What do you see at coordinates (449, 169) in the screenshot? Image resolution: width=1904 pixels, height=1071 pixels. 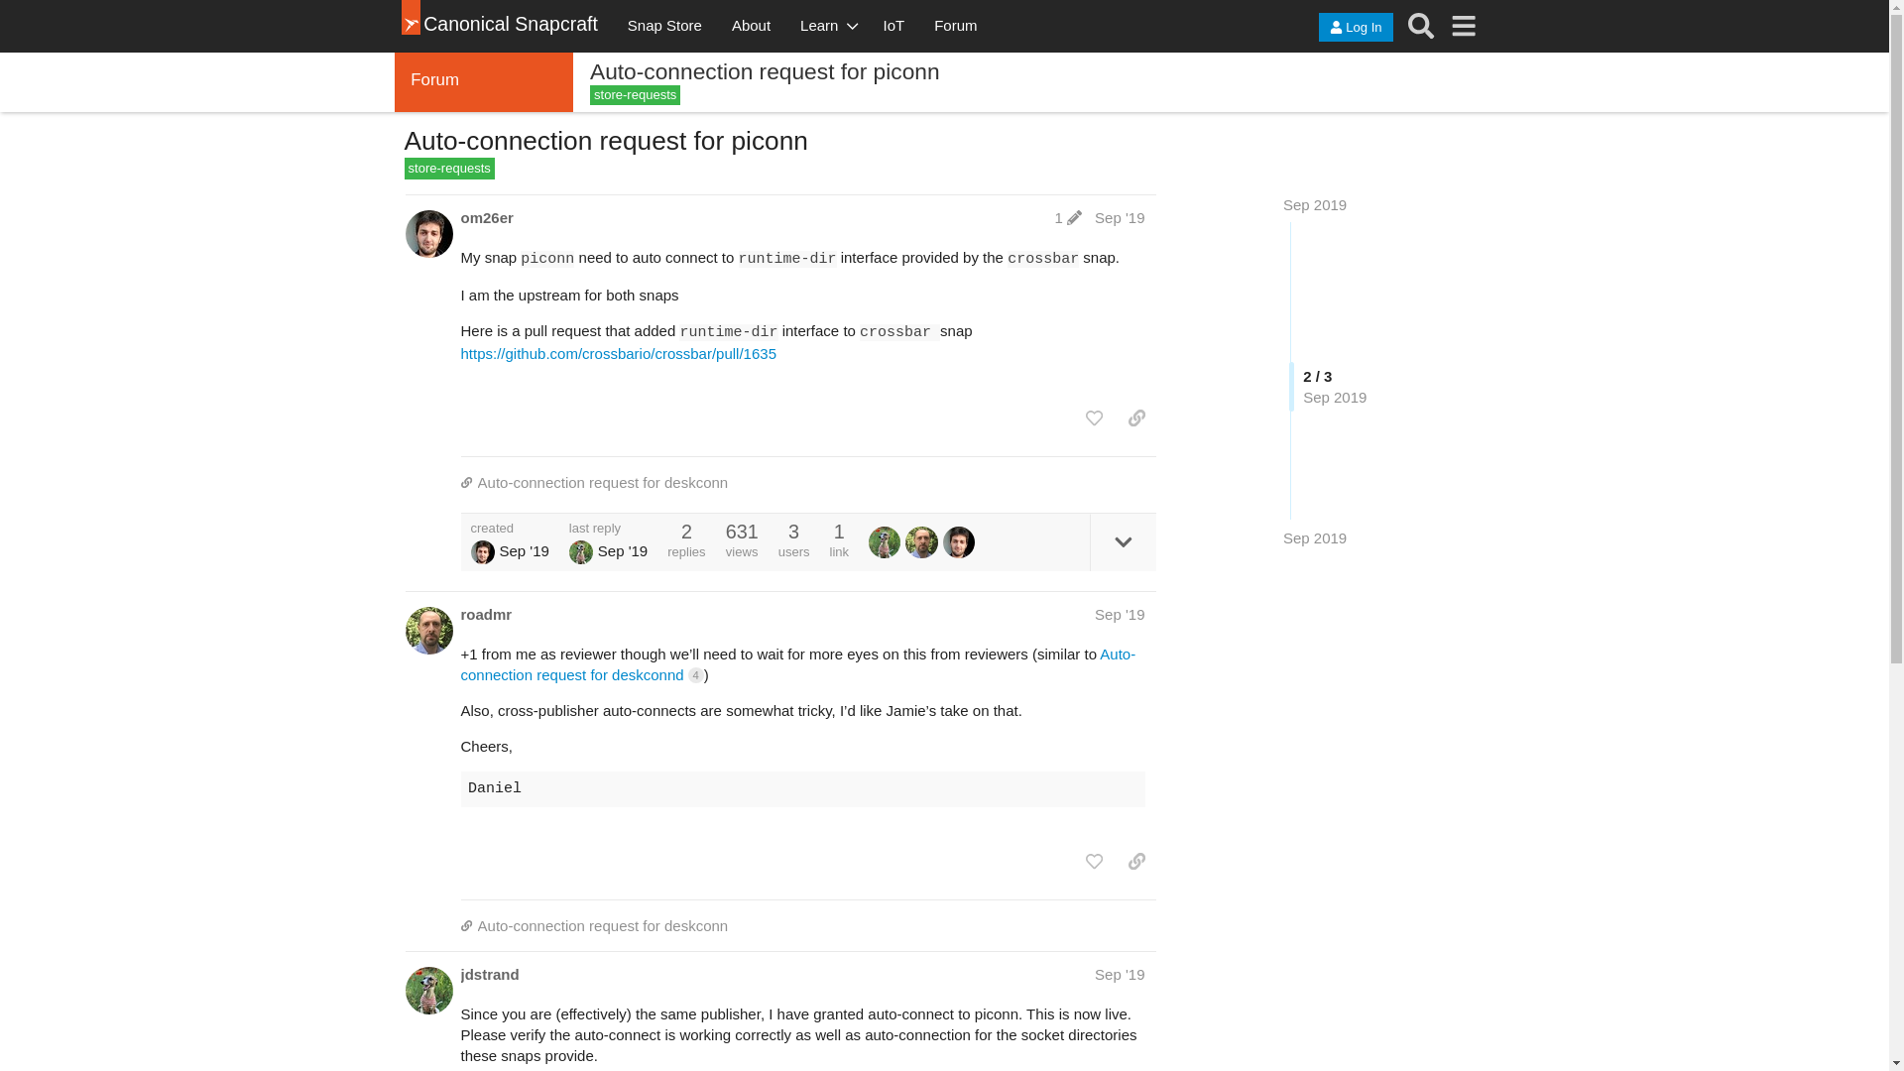 I see `store-requests` at bounding box center [449, 169].